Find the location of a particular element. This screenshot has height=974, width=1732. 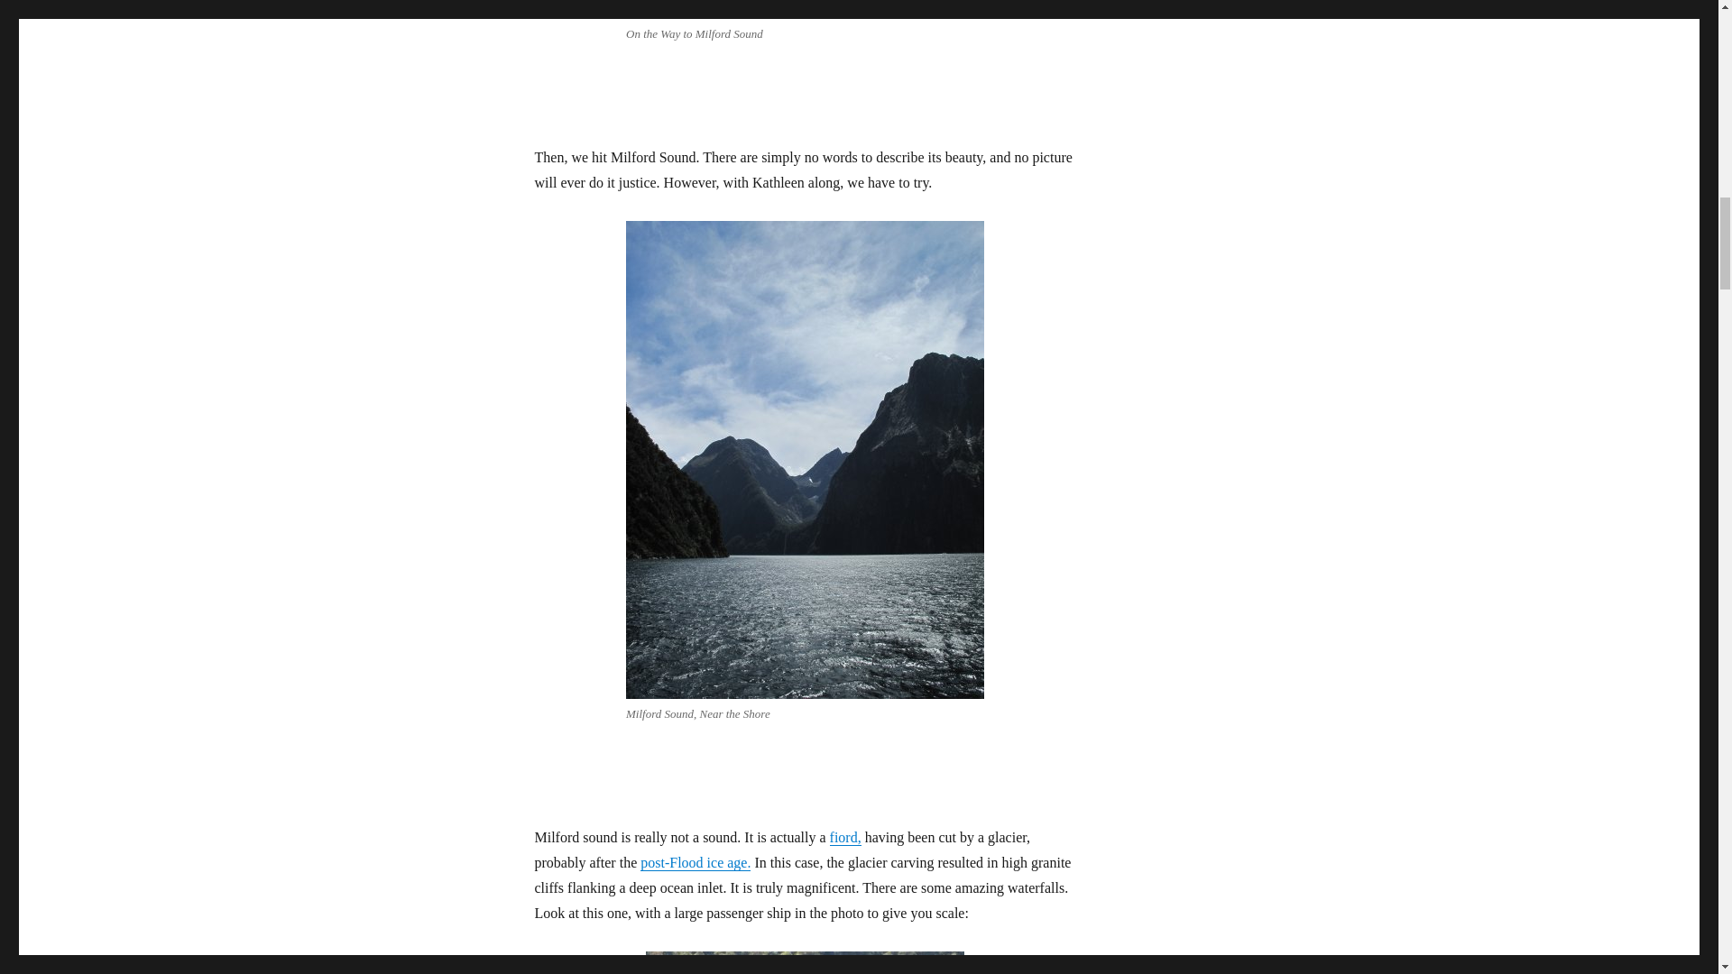

post-Flood ice age. is located at coordinates (695, 862).